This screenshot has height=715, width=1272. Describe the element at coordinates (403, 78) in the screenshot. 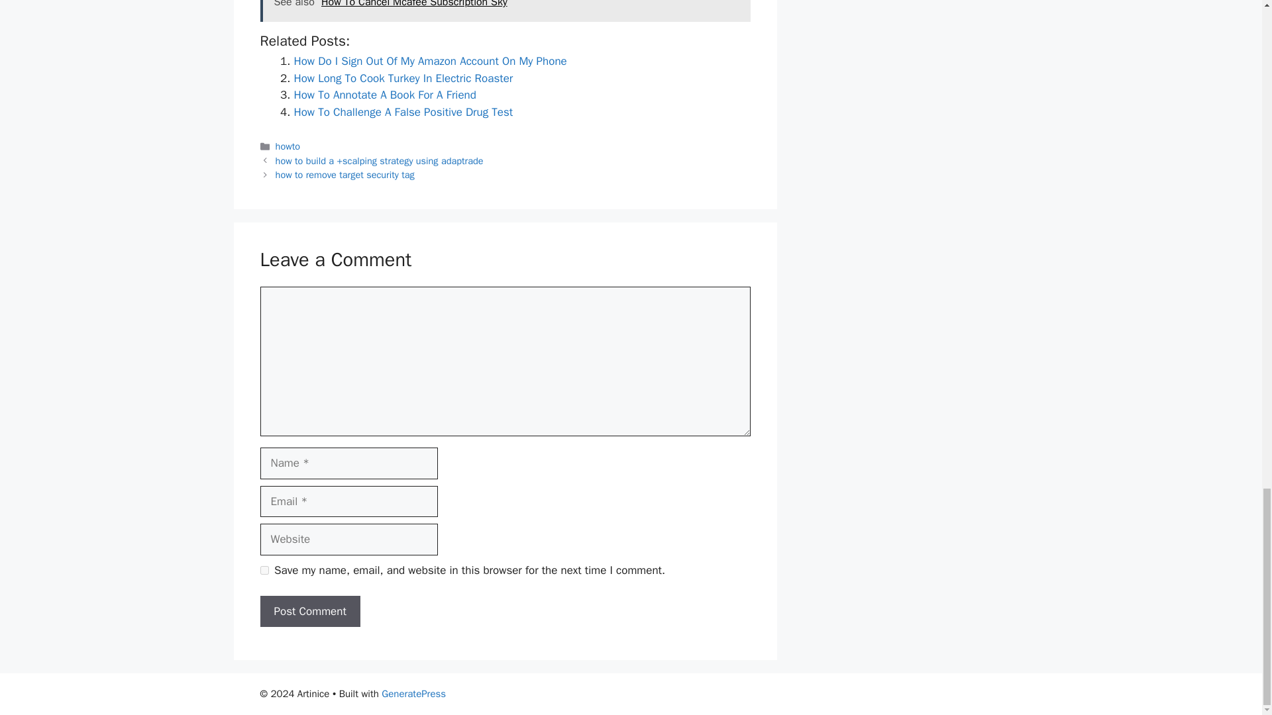

I see `How Long To Cook Turkey In Electric Roaster` at that location.